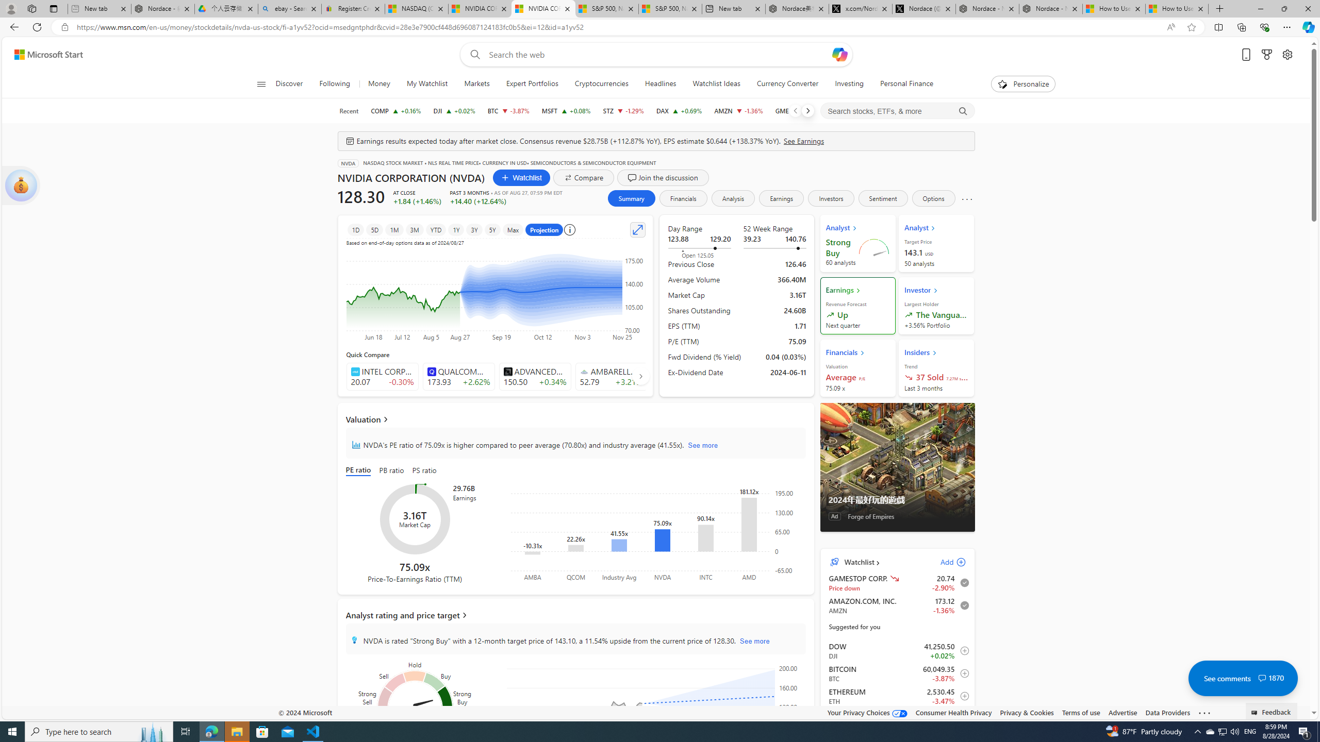  Describe the element at coordinates (576, 419) in the screenshot. I see `Valuation` at that location.